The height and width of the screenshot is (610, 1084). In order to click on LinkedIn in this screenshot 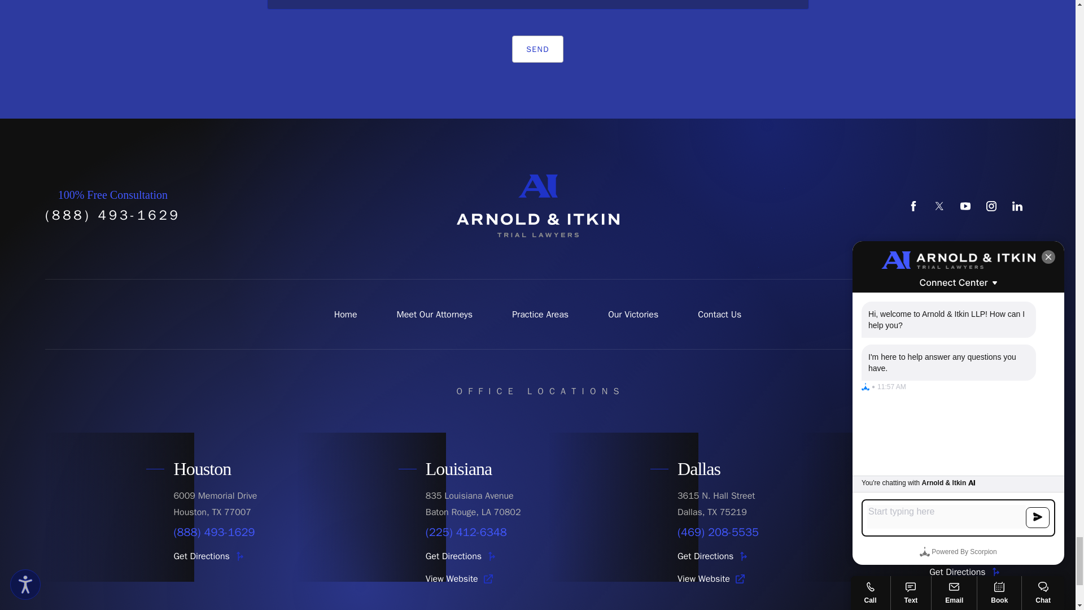, I will do `click(1017, 206)`.